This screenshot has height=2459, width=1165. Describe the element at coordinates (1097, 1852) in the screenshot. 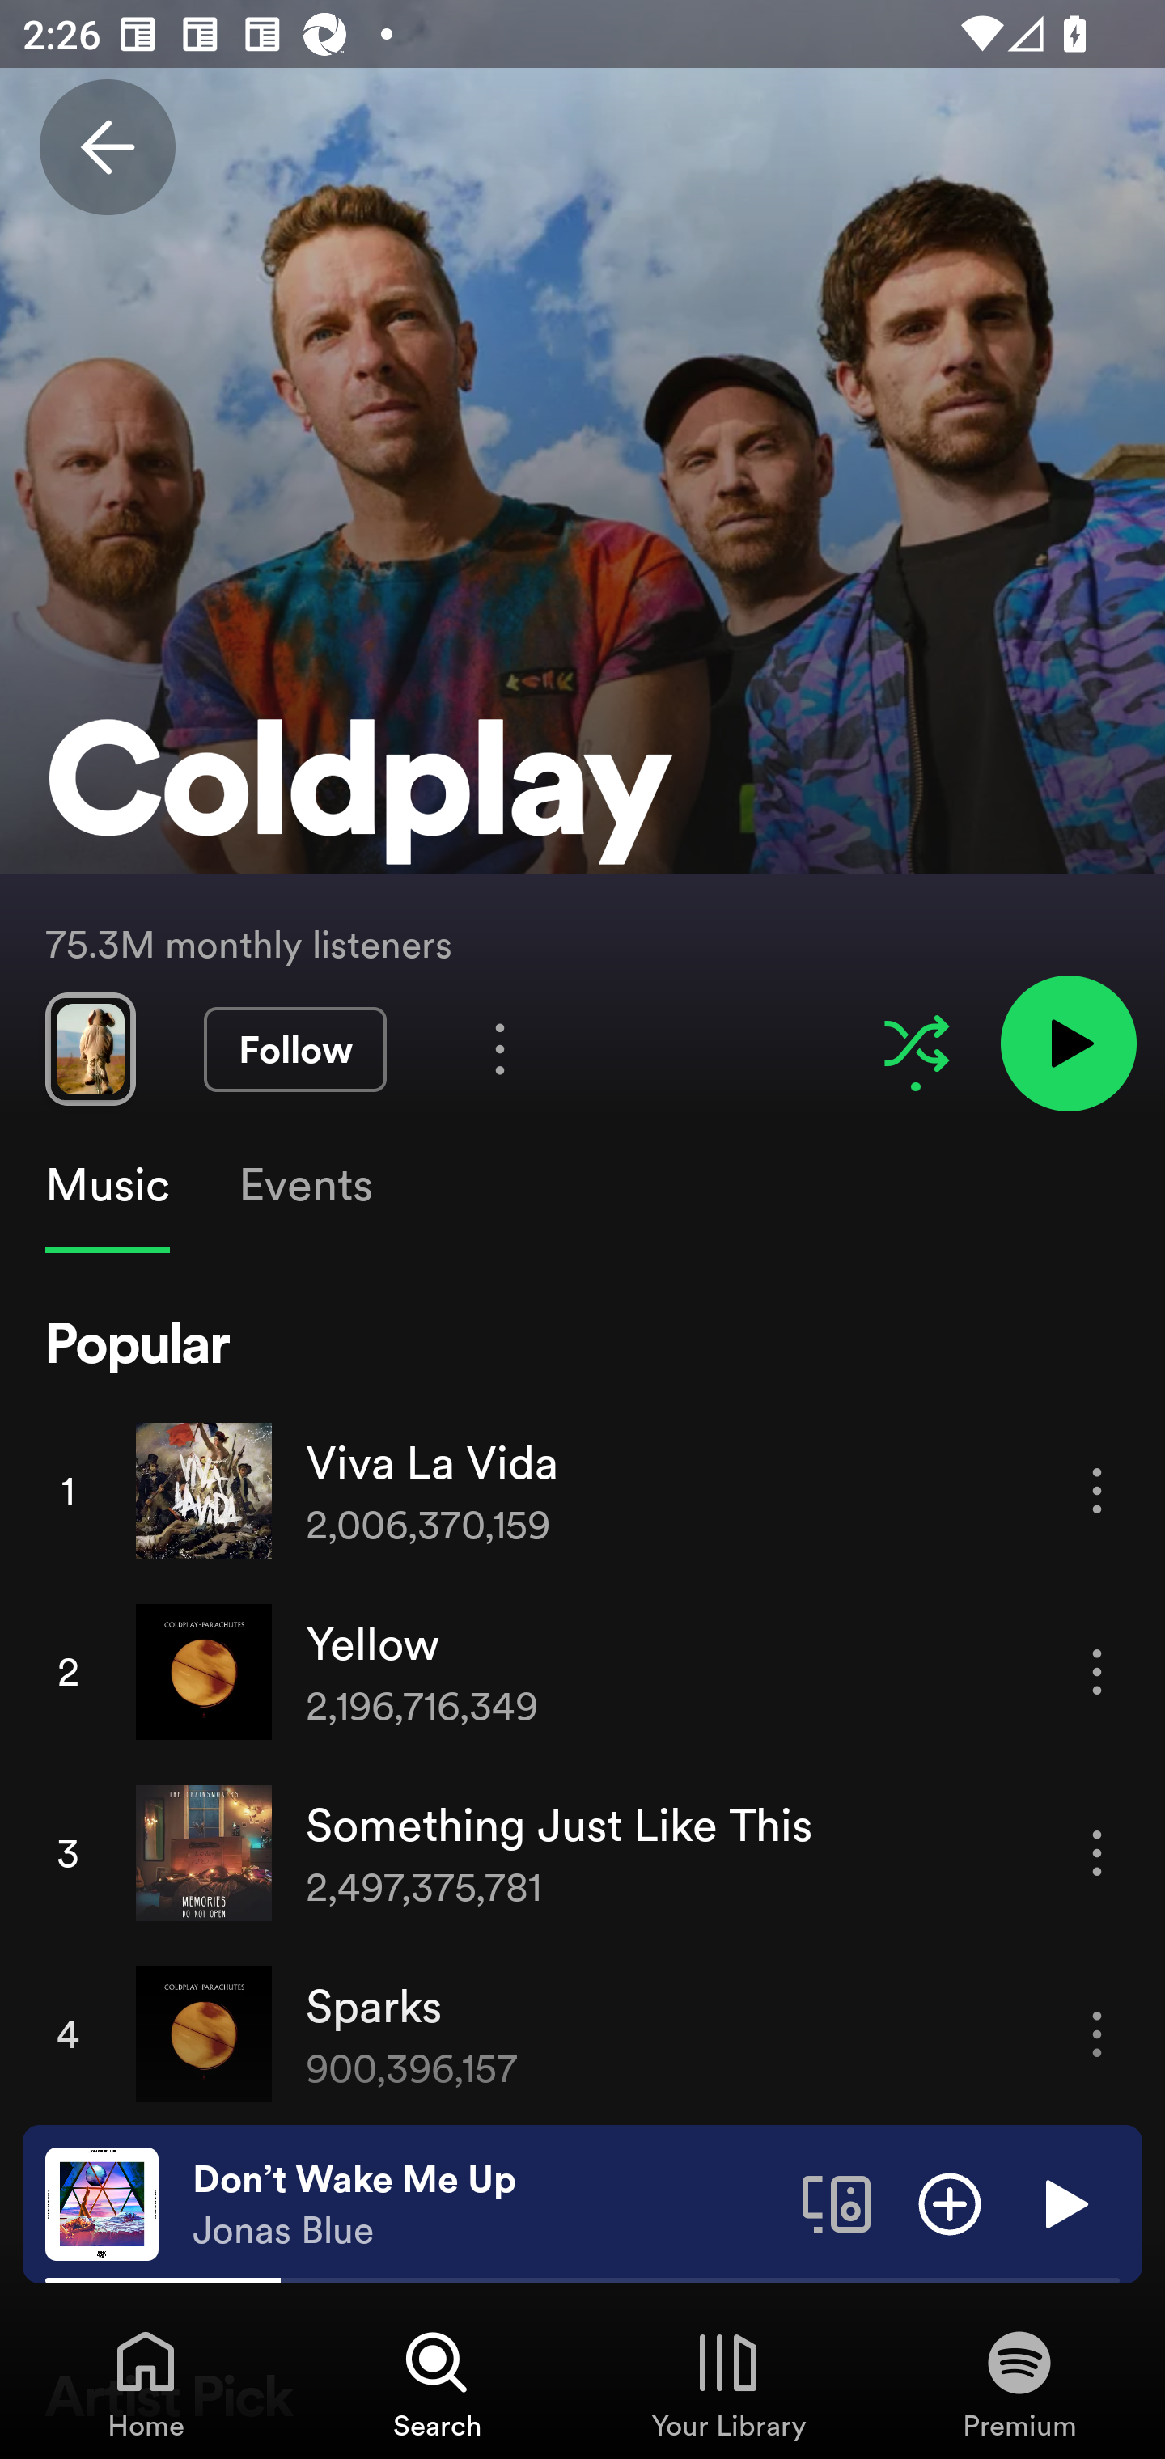

I see `More options for song Something Just Like This` at that location.